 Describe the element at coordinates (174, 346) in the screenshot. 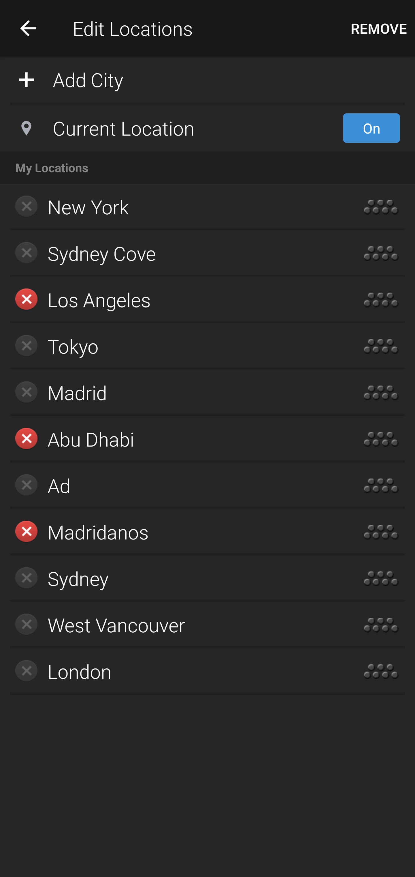

I see `Delete: Tokyo Tokyo` at that location.